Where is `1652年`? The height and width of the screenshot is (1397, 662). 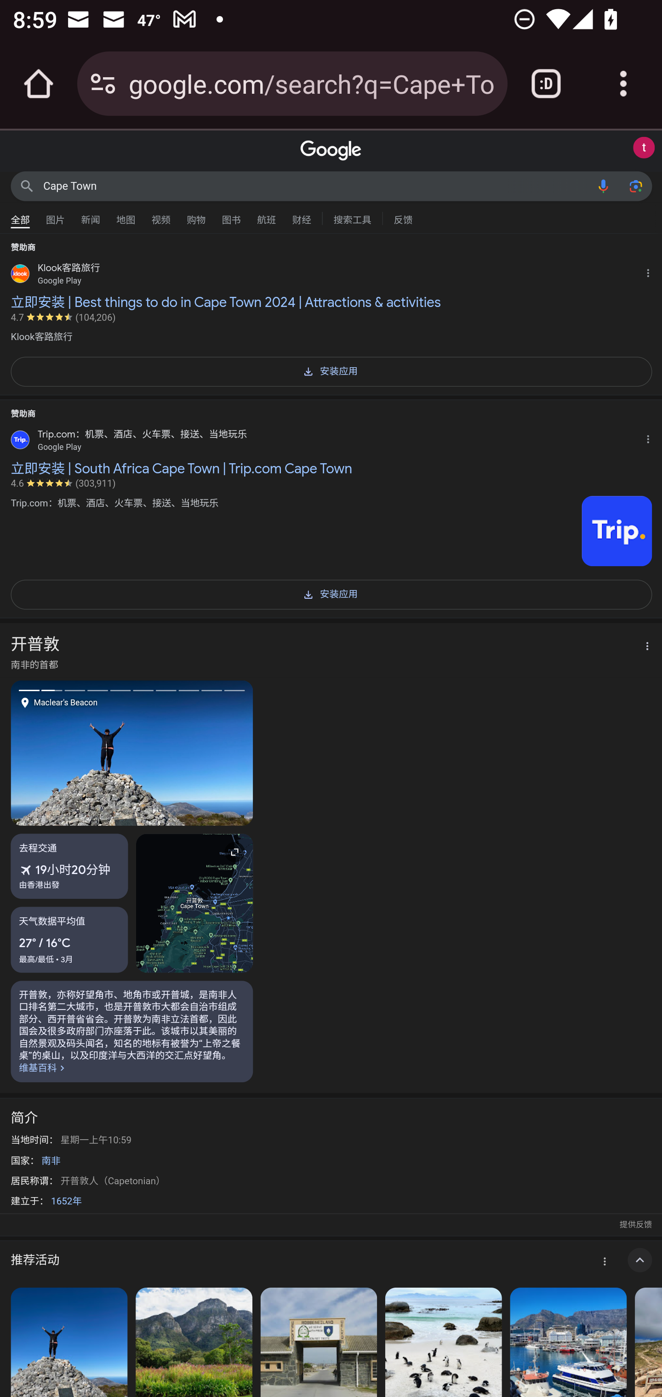 1652年 is located at coordinates (66, 1201).